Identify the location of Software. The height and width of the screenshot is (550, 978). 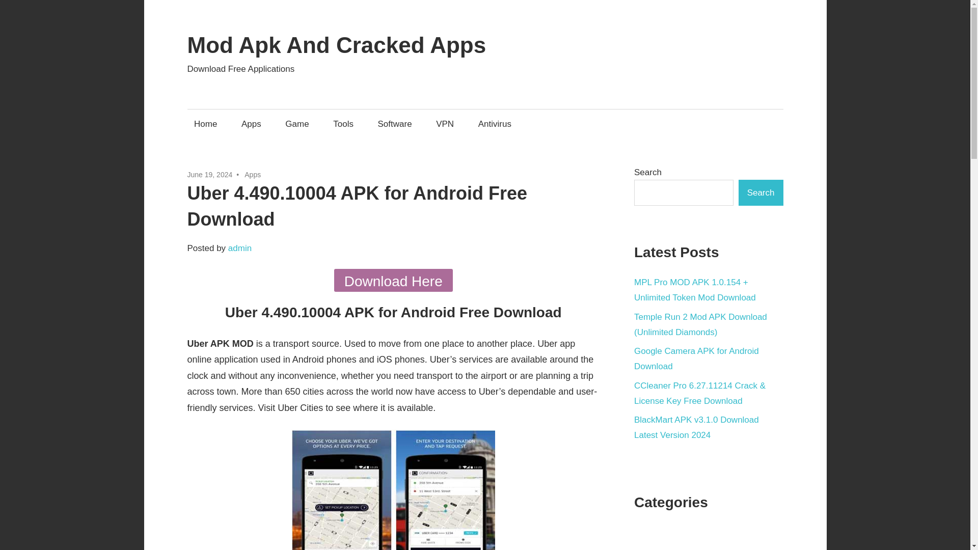
(394, 124).